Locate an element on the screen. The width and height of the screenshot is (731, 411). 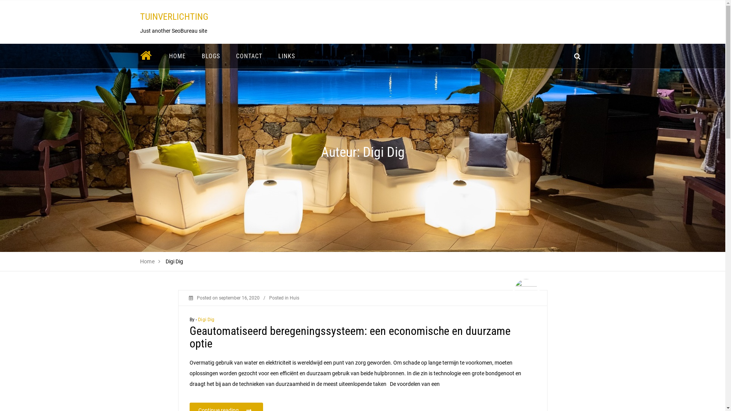
CONTACT is located at coordinates (249, 56).